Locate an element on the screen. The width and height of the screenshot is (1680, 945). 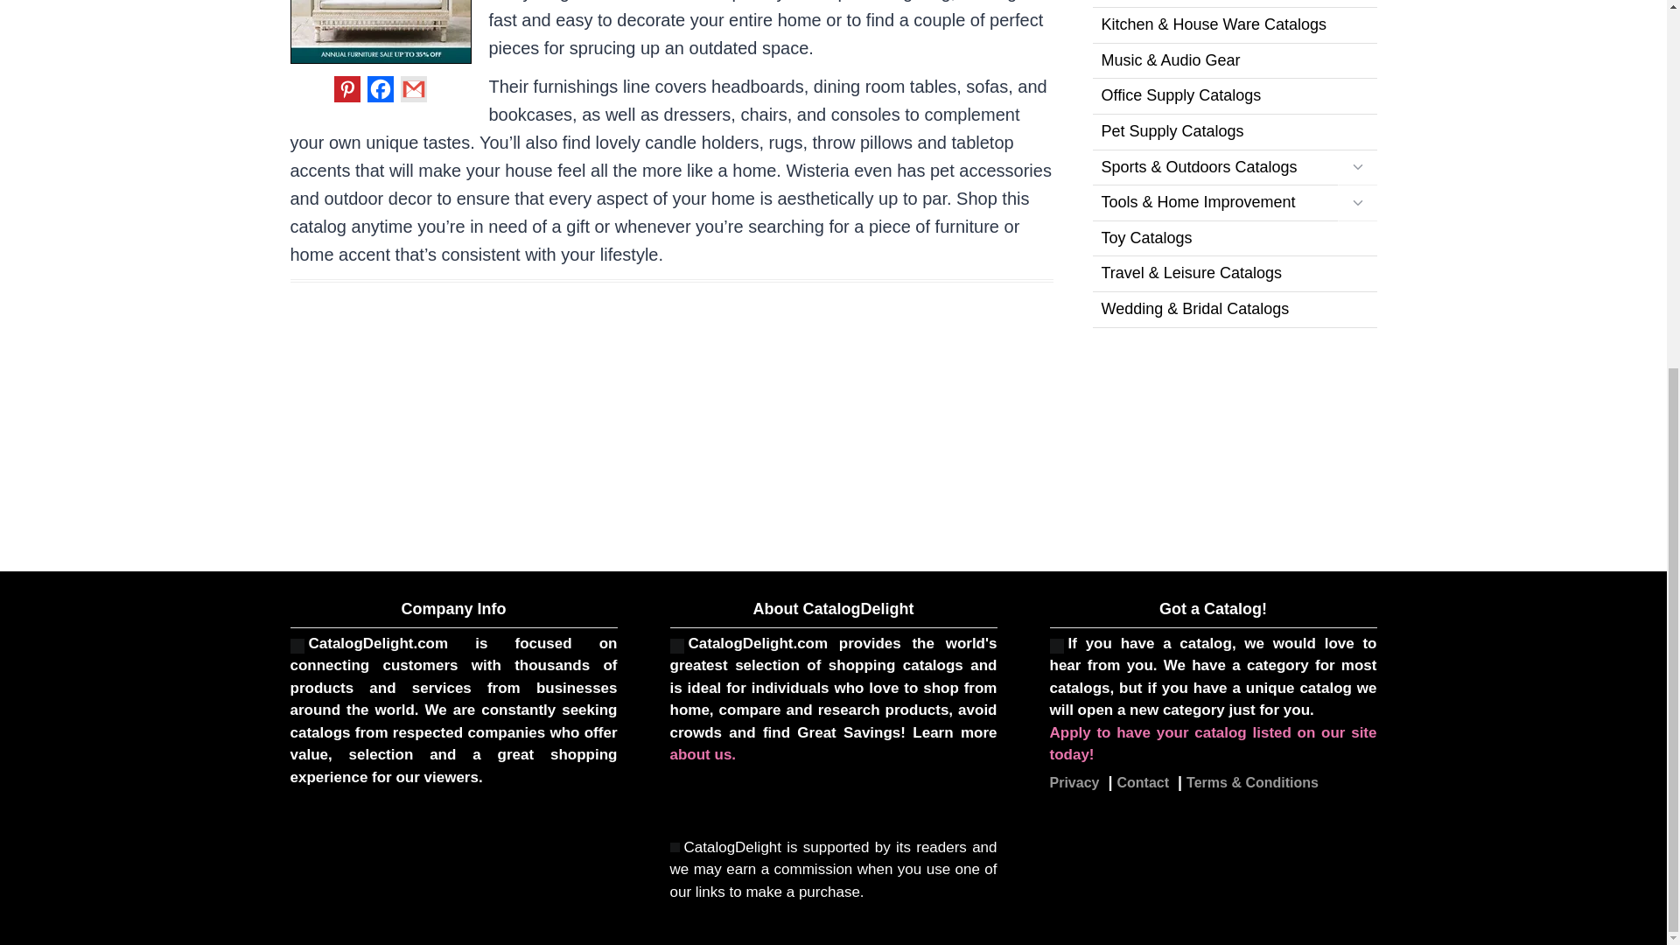
Office Supply Catalogs is located at coordinates (1234, 96).